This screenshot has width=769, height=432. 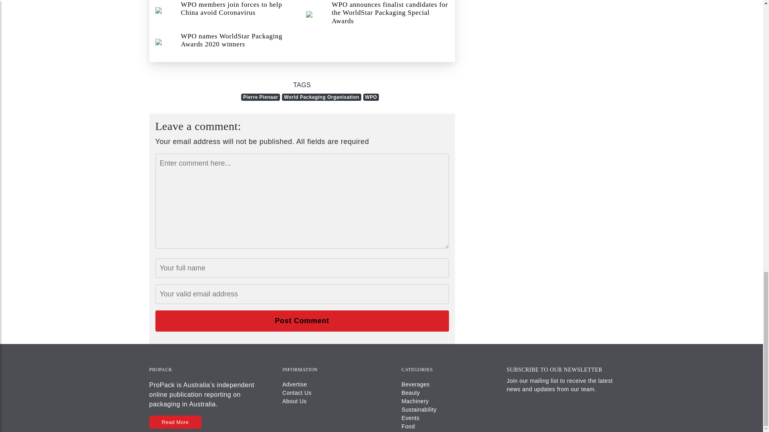 I want to click on WPO, so click(x=371, y=97).